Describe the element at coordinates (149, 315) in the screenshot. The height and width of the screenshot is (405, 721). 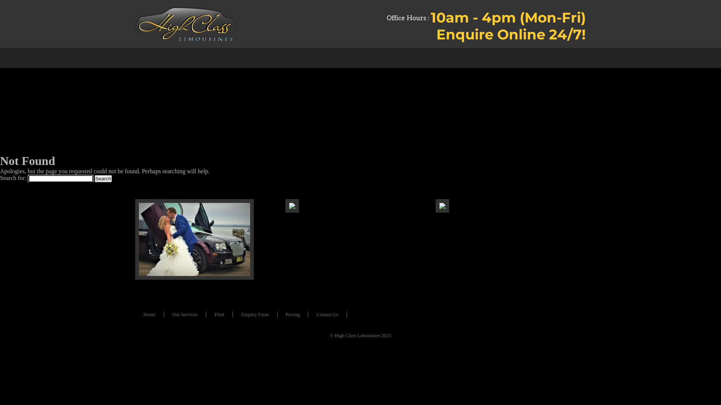
I see `Home` at that location.